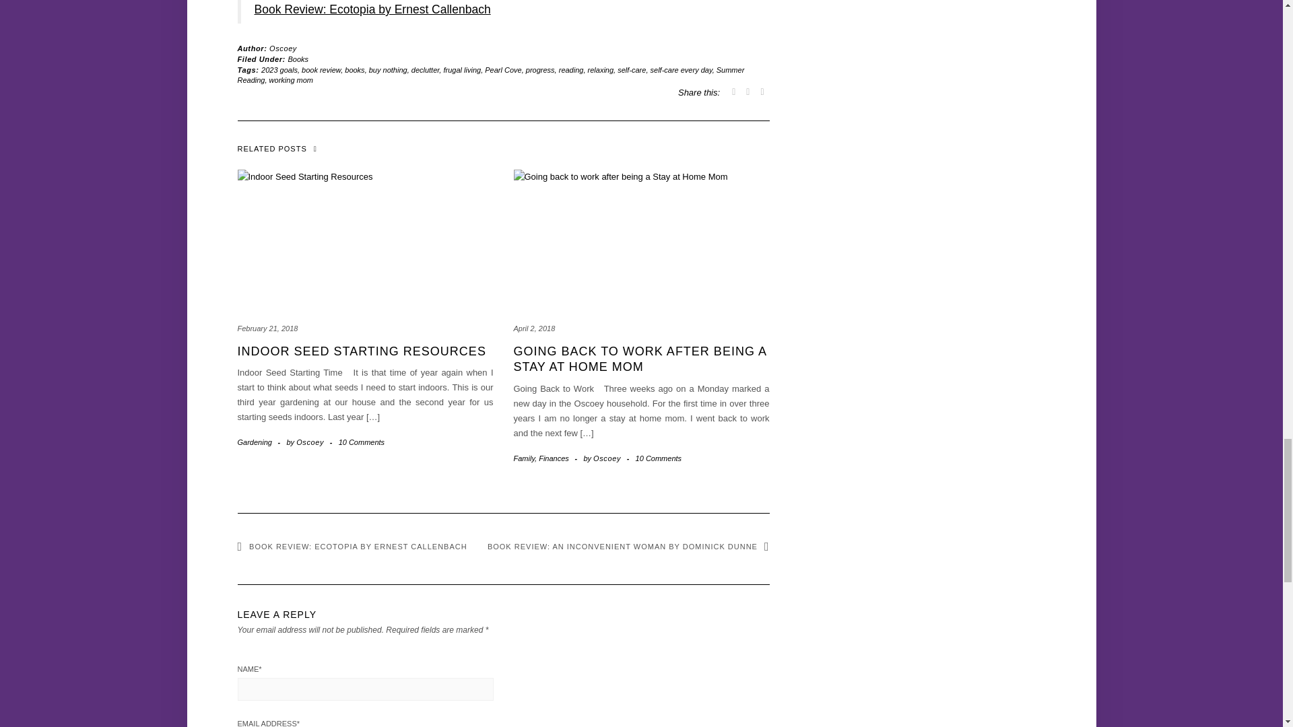 The width and height of the screenshot is (1293, 727). What do you see at coordinates (279, 70) in the screenshot?
I see `2023 goals` at bounding box center [279, 70].